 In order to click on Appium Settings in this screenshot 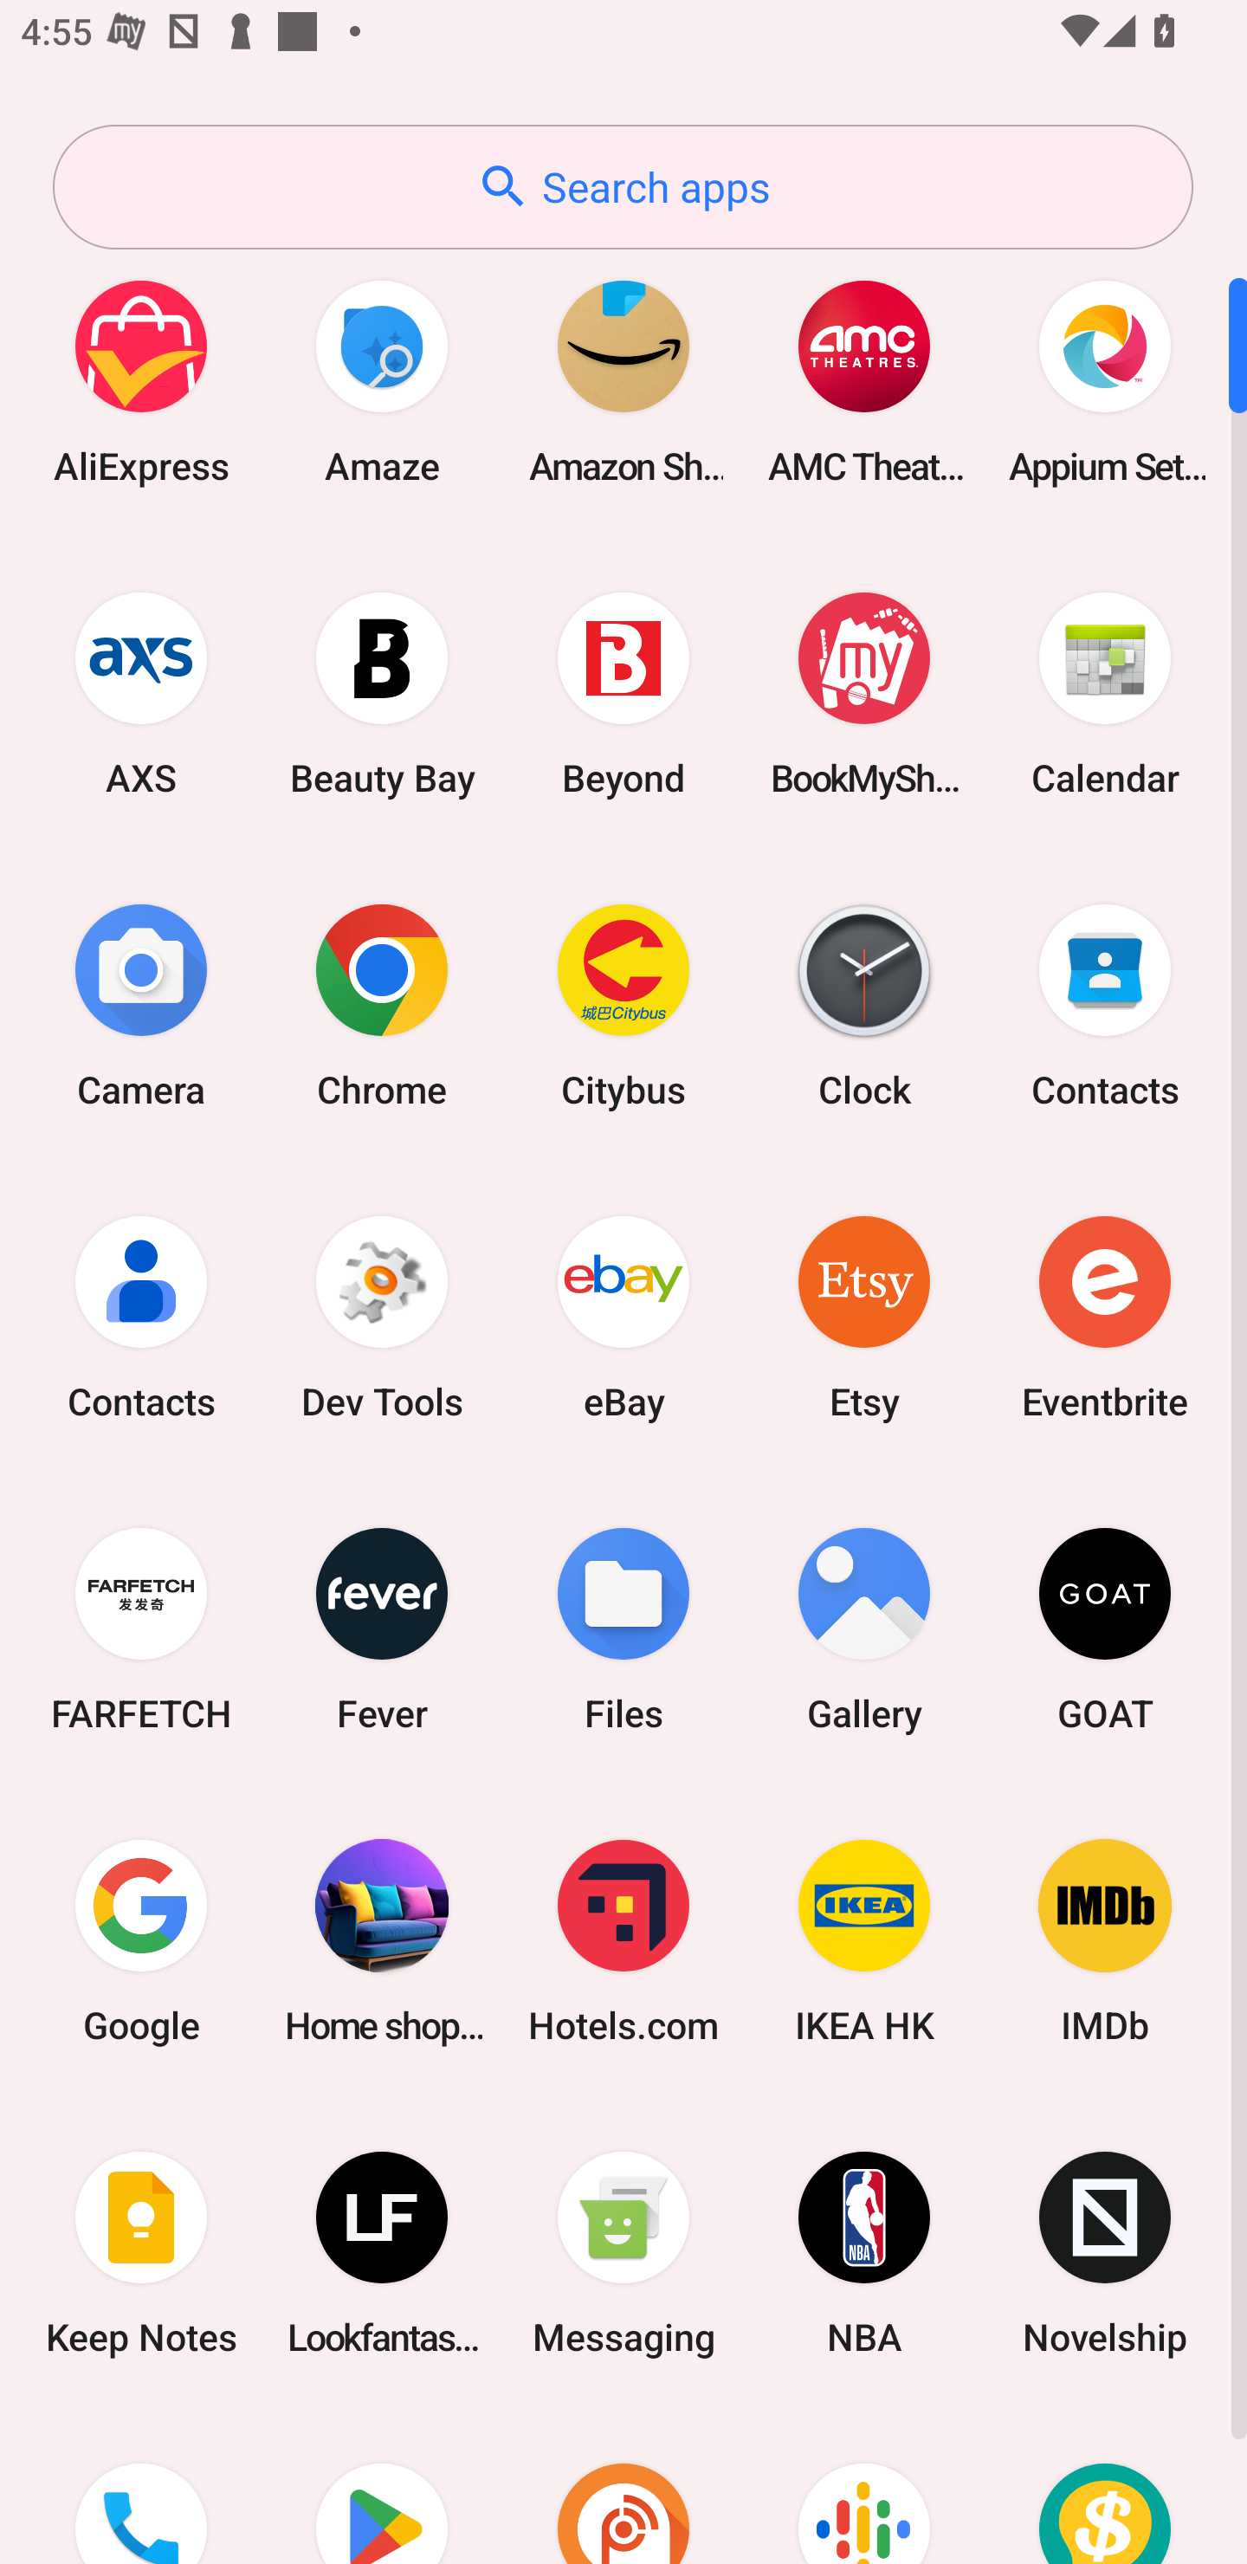, I will do `click(1105, 381)`.